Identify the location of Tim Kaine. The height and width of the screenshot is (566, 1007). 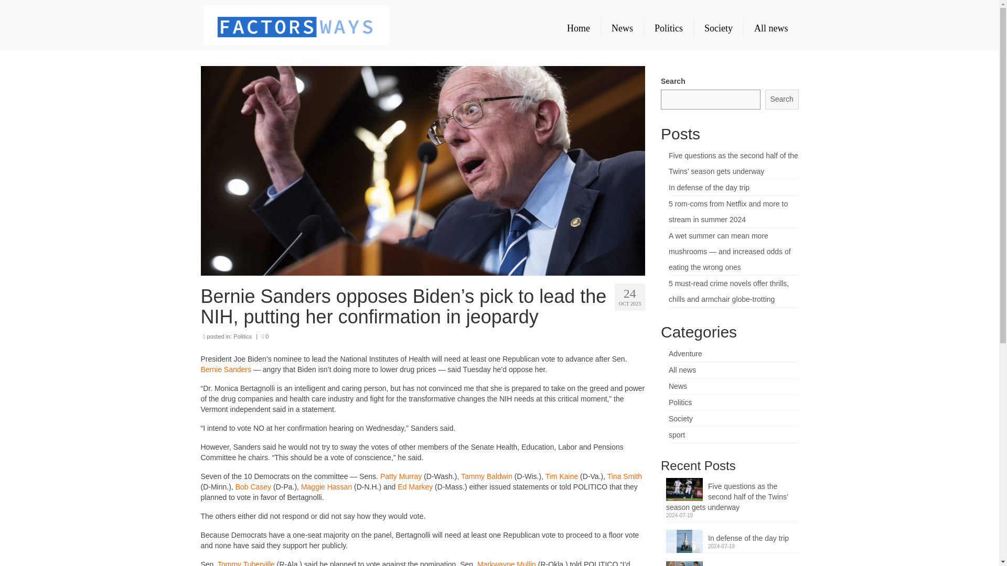
(562, 476).